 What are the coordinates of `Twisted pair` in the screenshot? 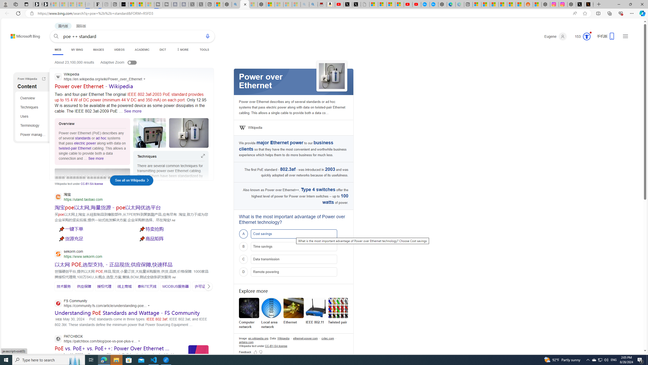 It's located at (338, 308).